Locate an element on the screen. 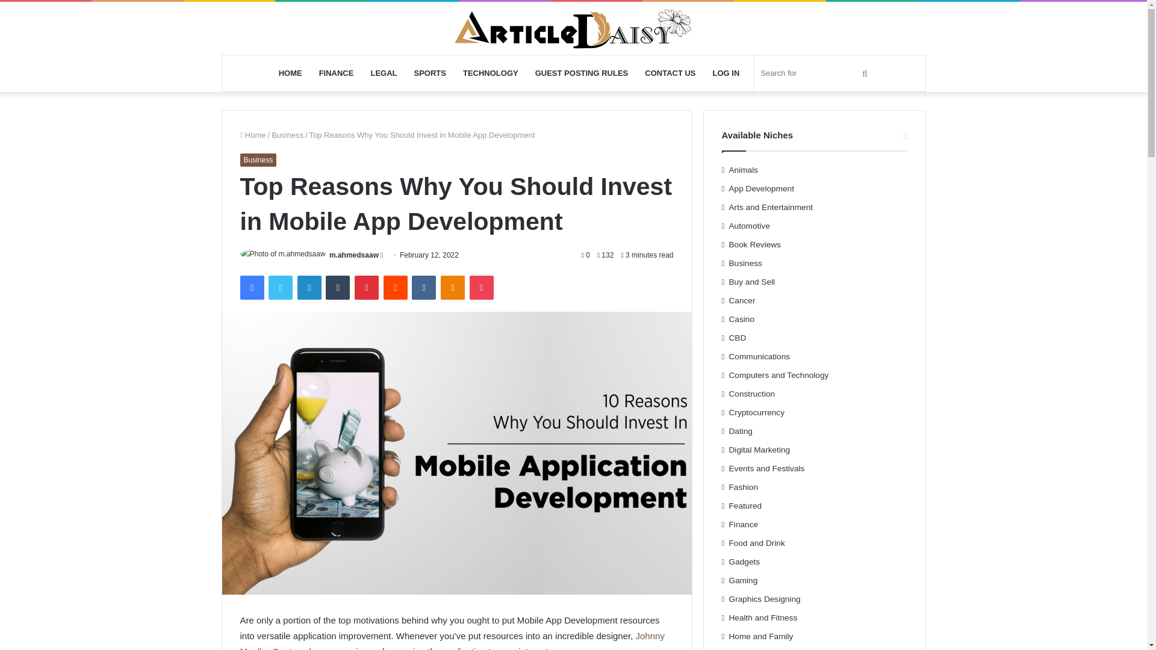 The width and height of the screenshot is (1156, 650). LOG IN is located at coordinates (726, 73).